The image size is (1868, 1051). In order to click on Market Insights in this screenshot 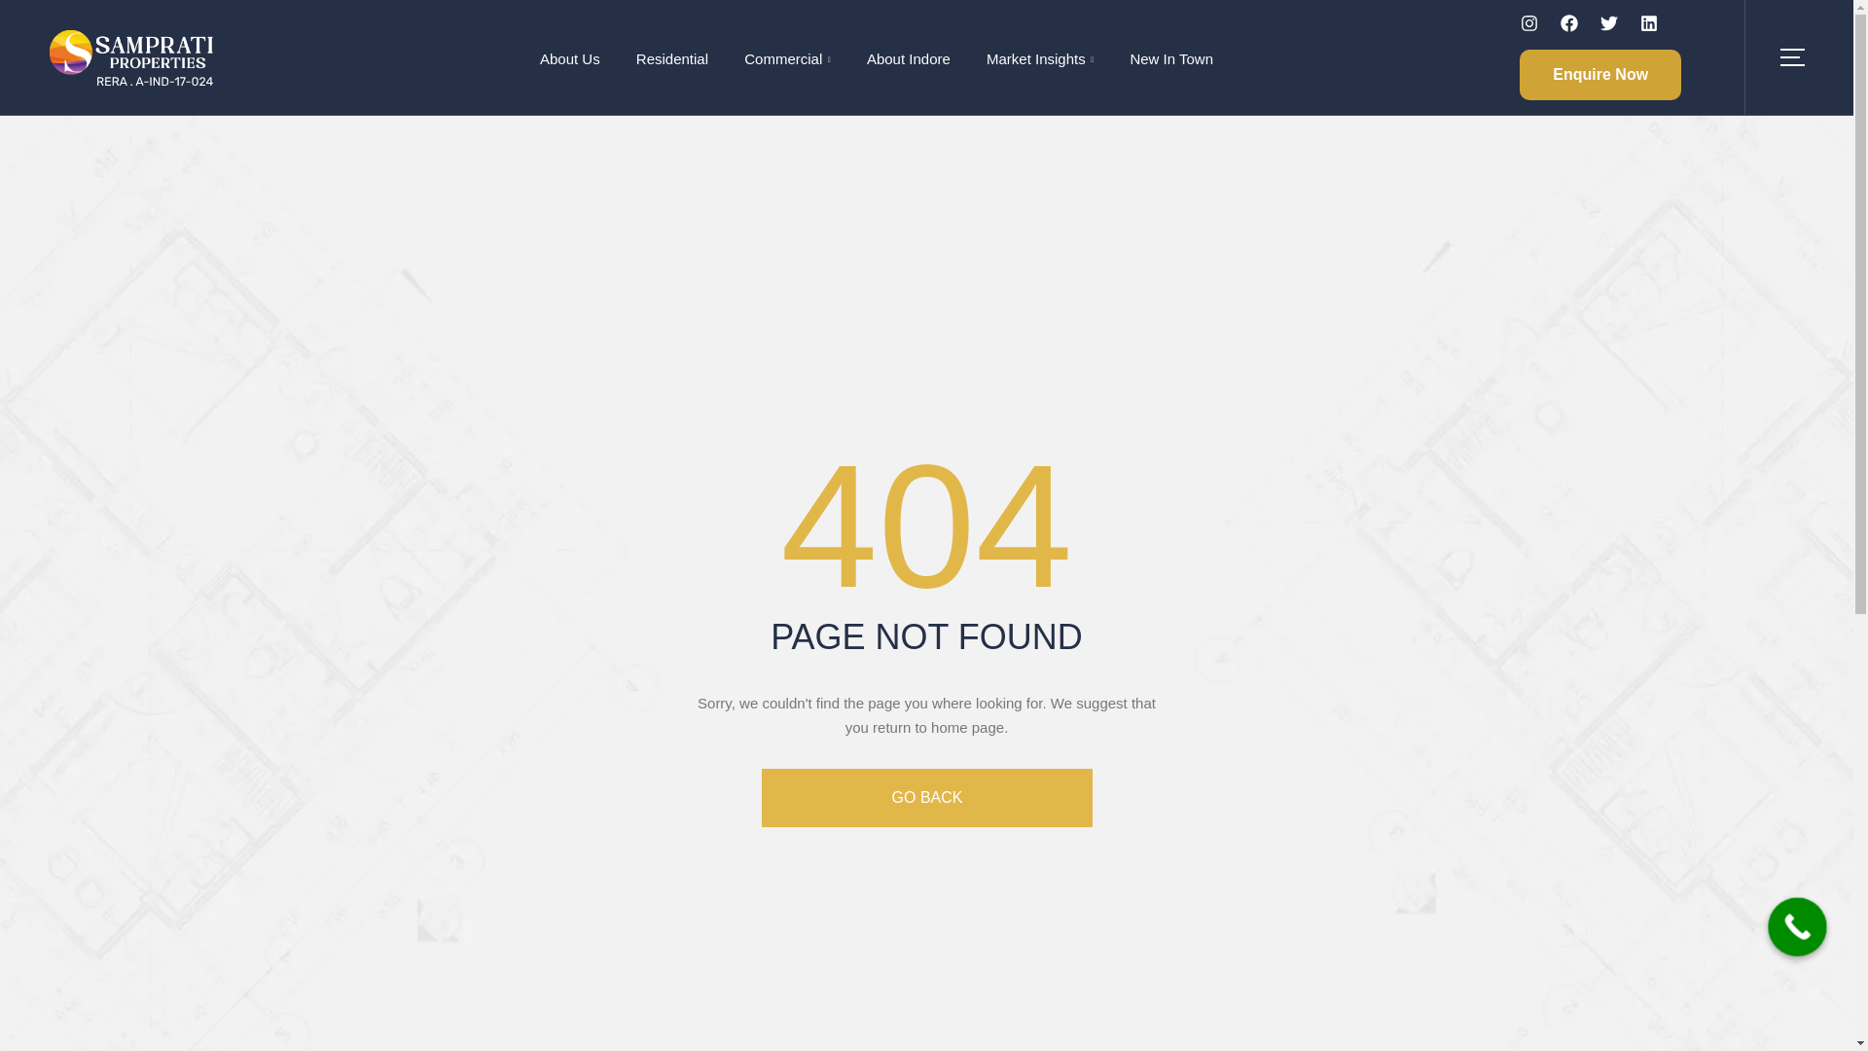, I will do `click(1040, 58)`.